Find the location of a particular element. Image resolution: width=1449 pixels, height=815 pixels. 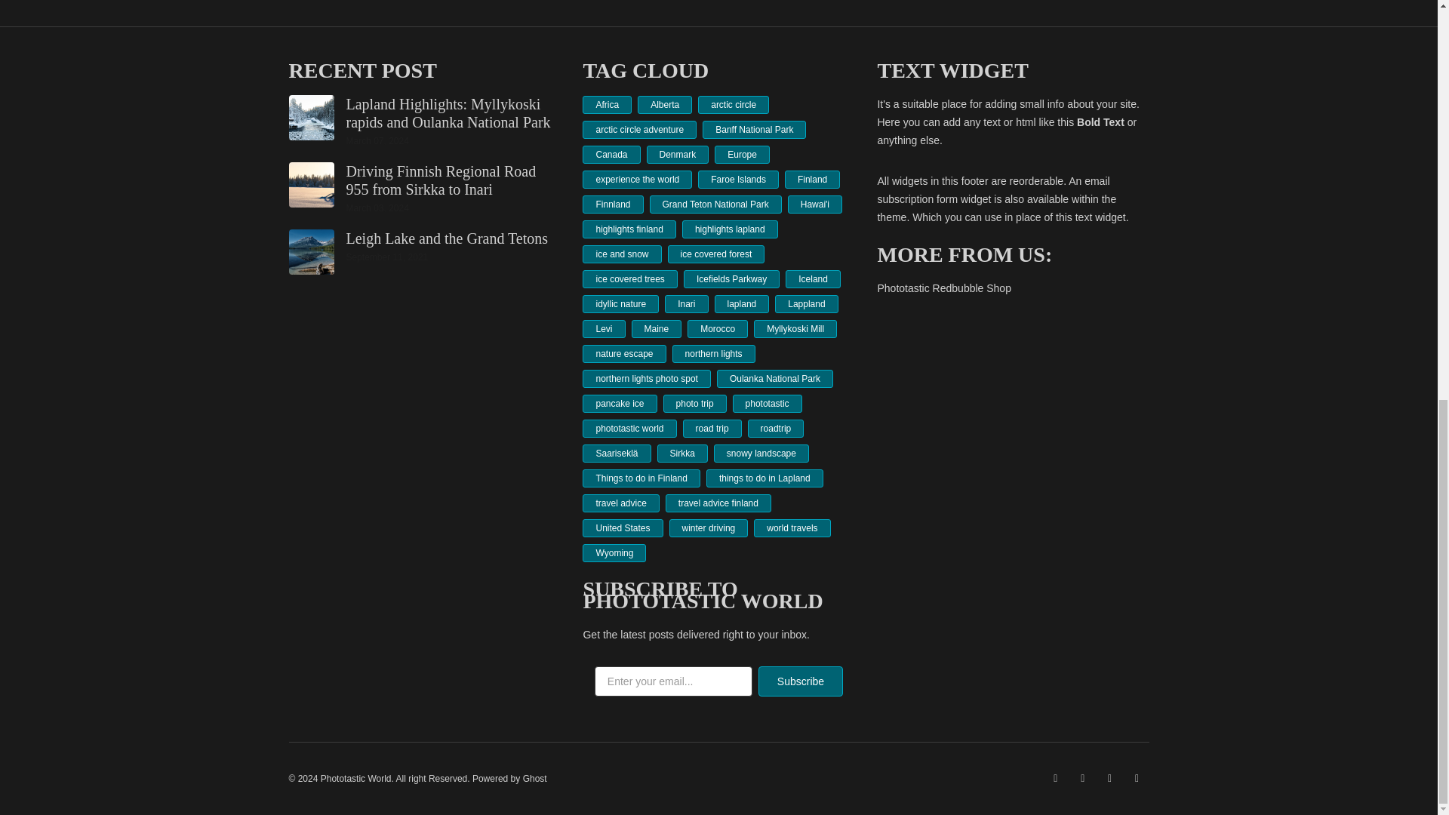

March 03, 2024 is located at coordinates (377, 208).